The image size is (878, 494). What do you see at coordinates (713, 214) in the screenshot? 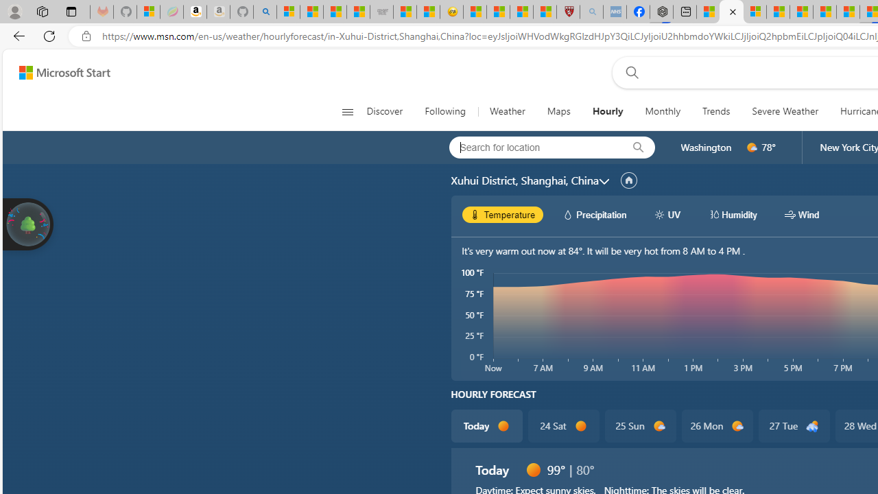
I see `hourlyChart/humidityWhite` at bounding box center [713, 214].